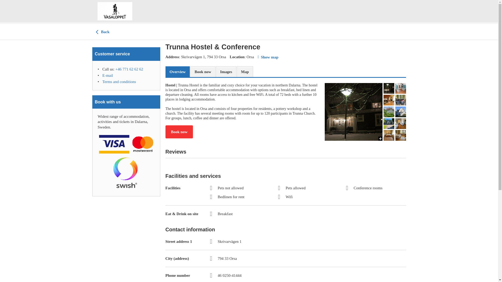 This screenshot has width=502, height=282. What do you see at coordinates (108, 75) in the screenshot?
I see `E-mail` at bounding box center [108, 75].